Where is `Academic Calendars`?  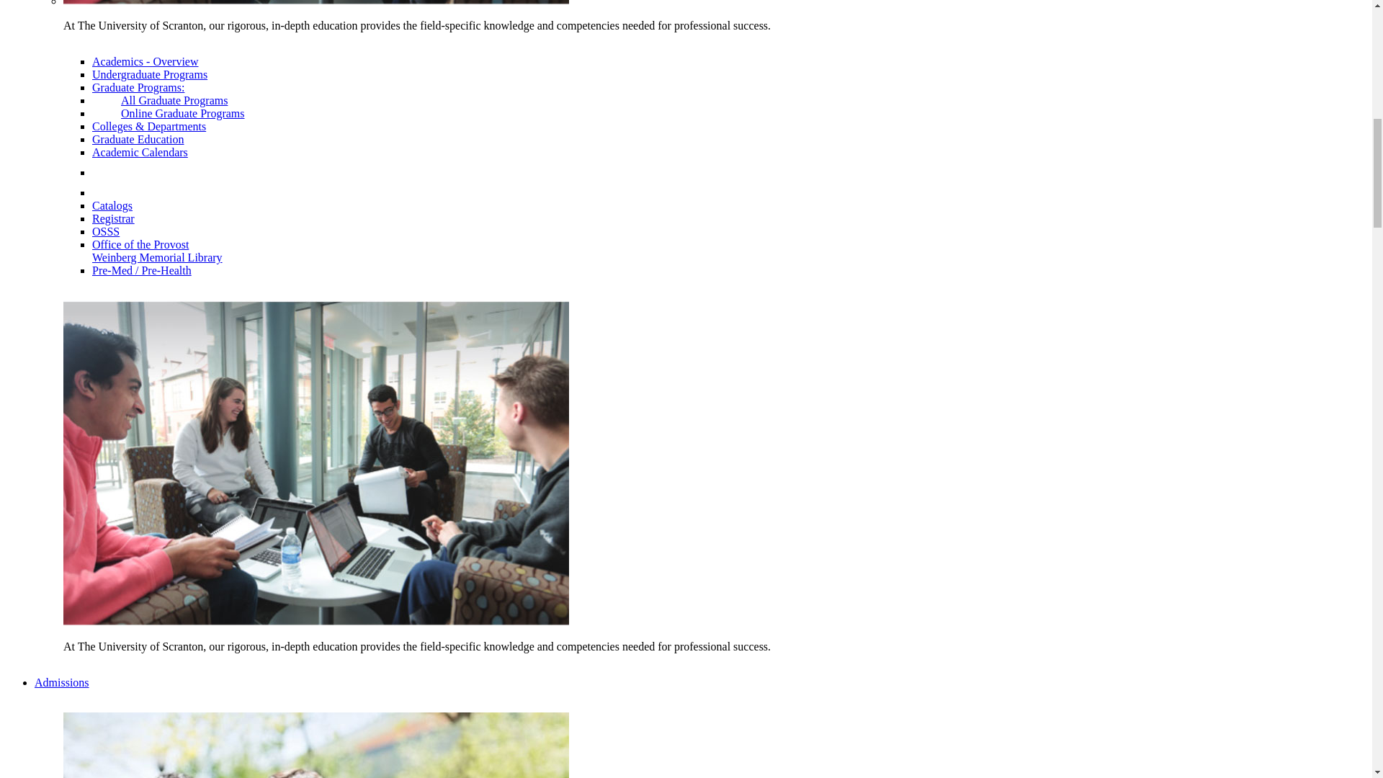
Academic Calendars is located at coordinates (140, 153).